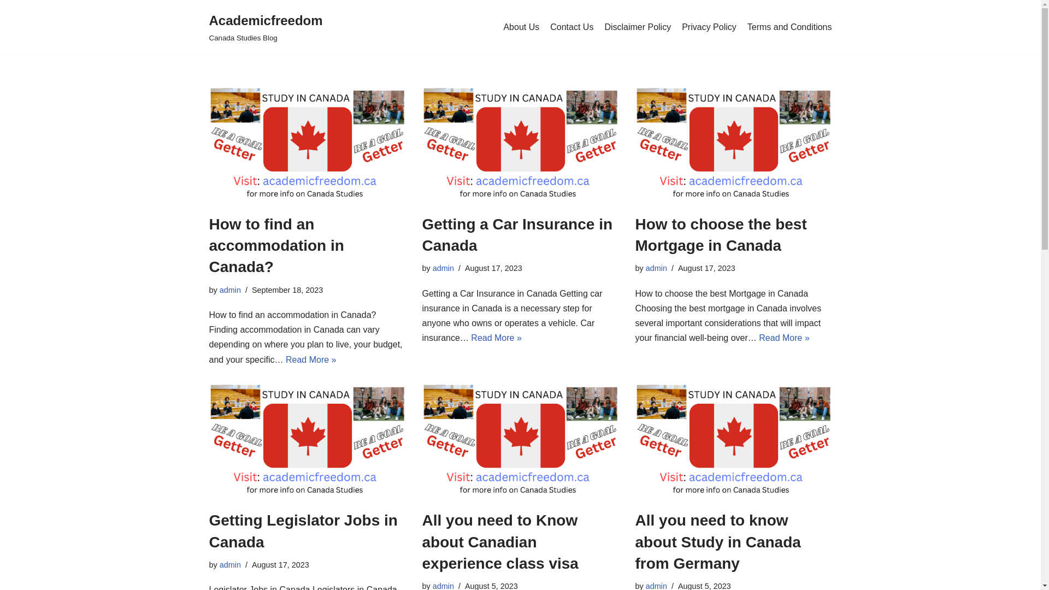 The height and width of the screenshot is (590, 1049). I want to click on Disclaimer Policy, so click(638, 27).